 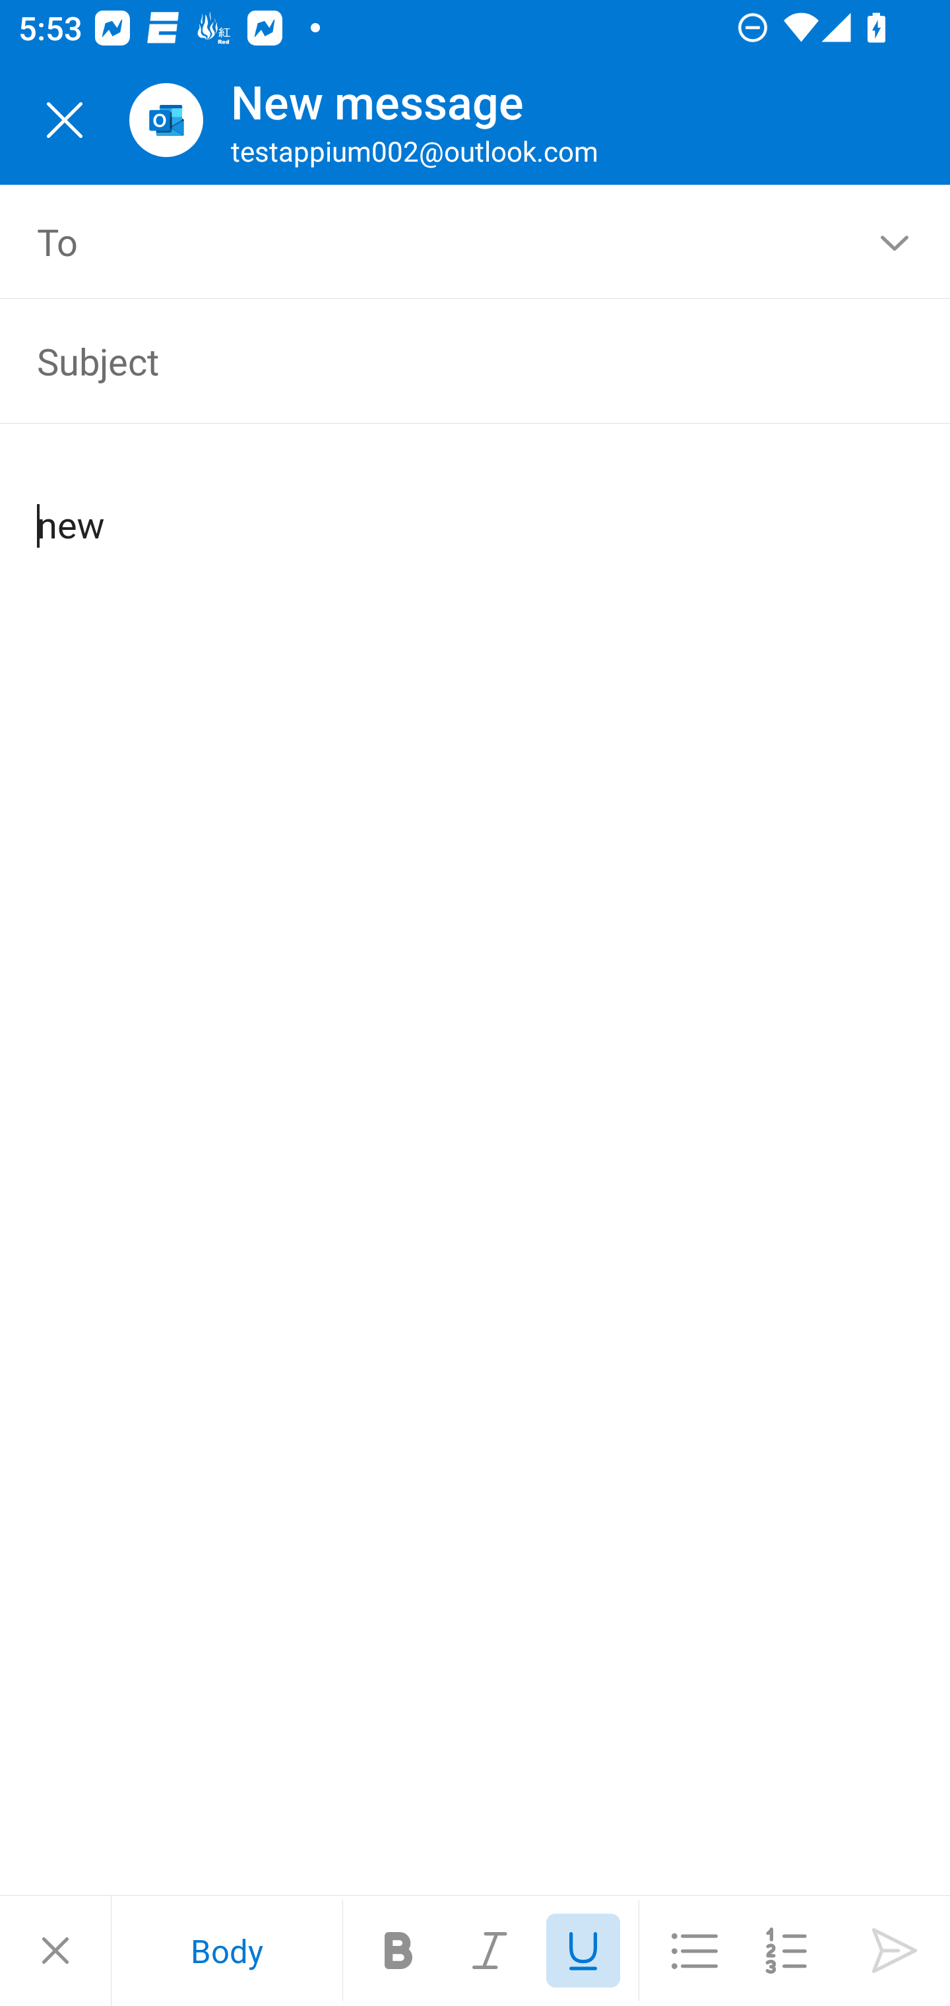 What do you see at coordinates (55, 1951) in the screenshot?
I see `Close` at bounding box center [55, 1951].